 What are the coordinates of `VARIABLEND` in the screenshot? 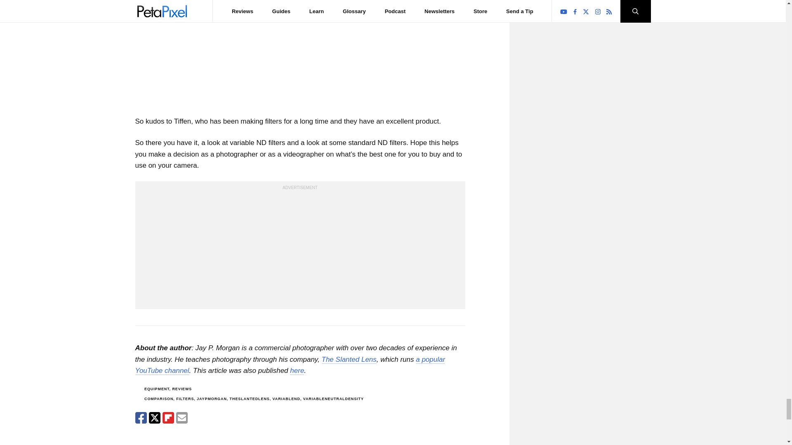 It's located at (286, 399).